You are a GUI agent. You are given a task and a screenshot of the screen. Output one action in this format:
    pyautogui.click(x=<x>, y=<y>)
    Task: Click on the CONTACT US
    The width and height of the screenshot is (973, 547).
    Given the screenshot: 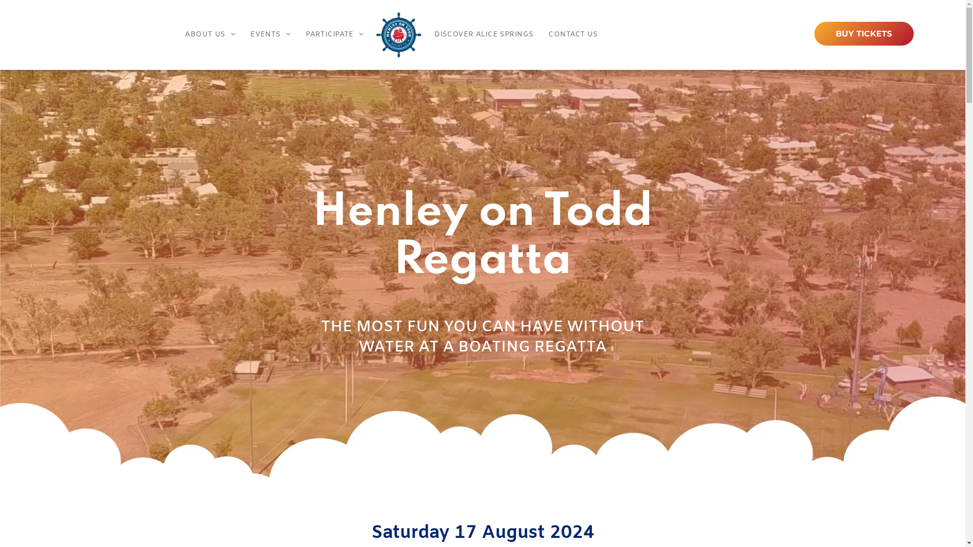 What is the action you would take?
    pyautogui.click(x=573, y=35)
    